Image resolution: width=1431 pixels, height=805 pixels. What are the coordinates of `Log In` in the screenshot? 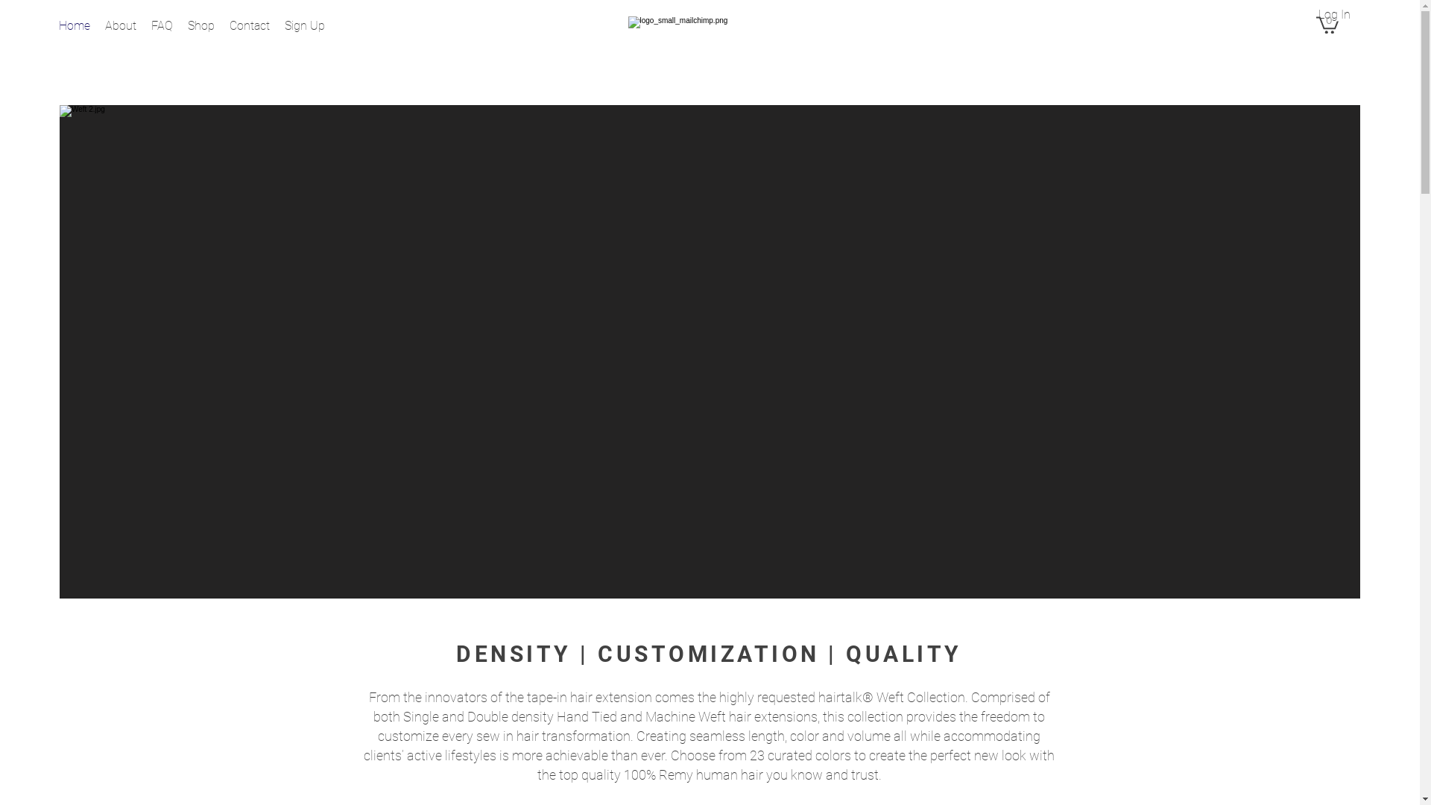 It's located at (1334, 15).